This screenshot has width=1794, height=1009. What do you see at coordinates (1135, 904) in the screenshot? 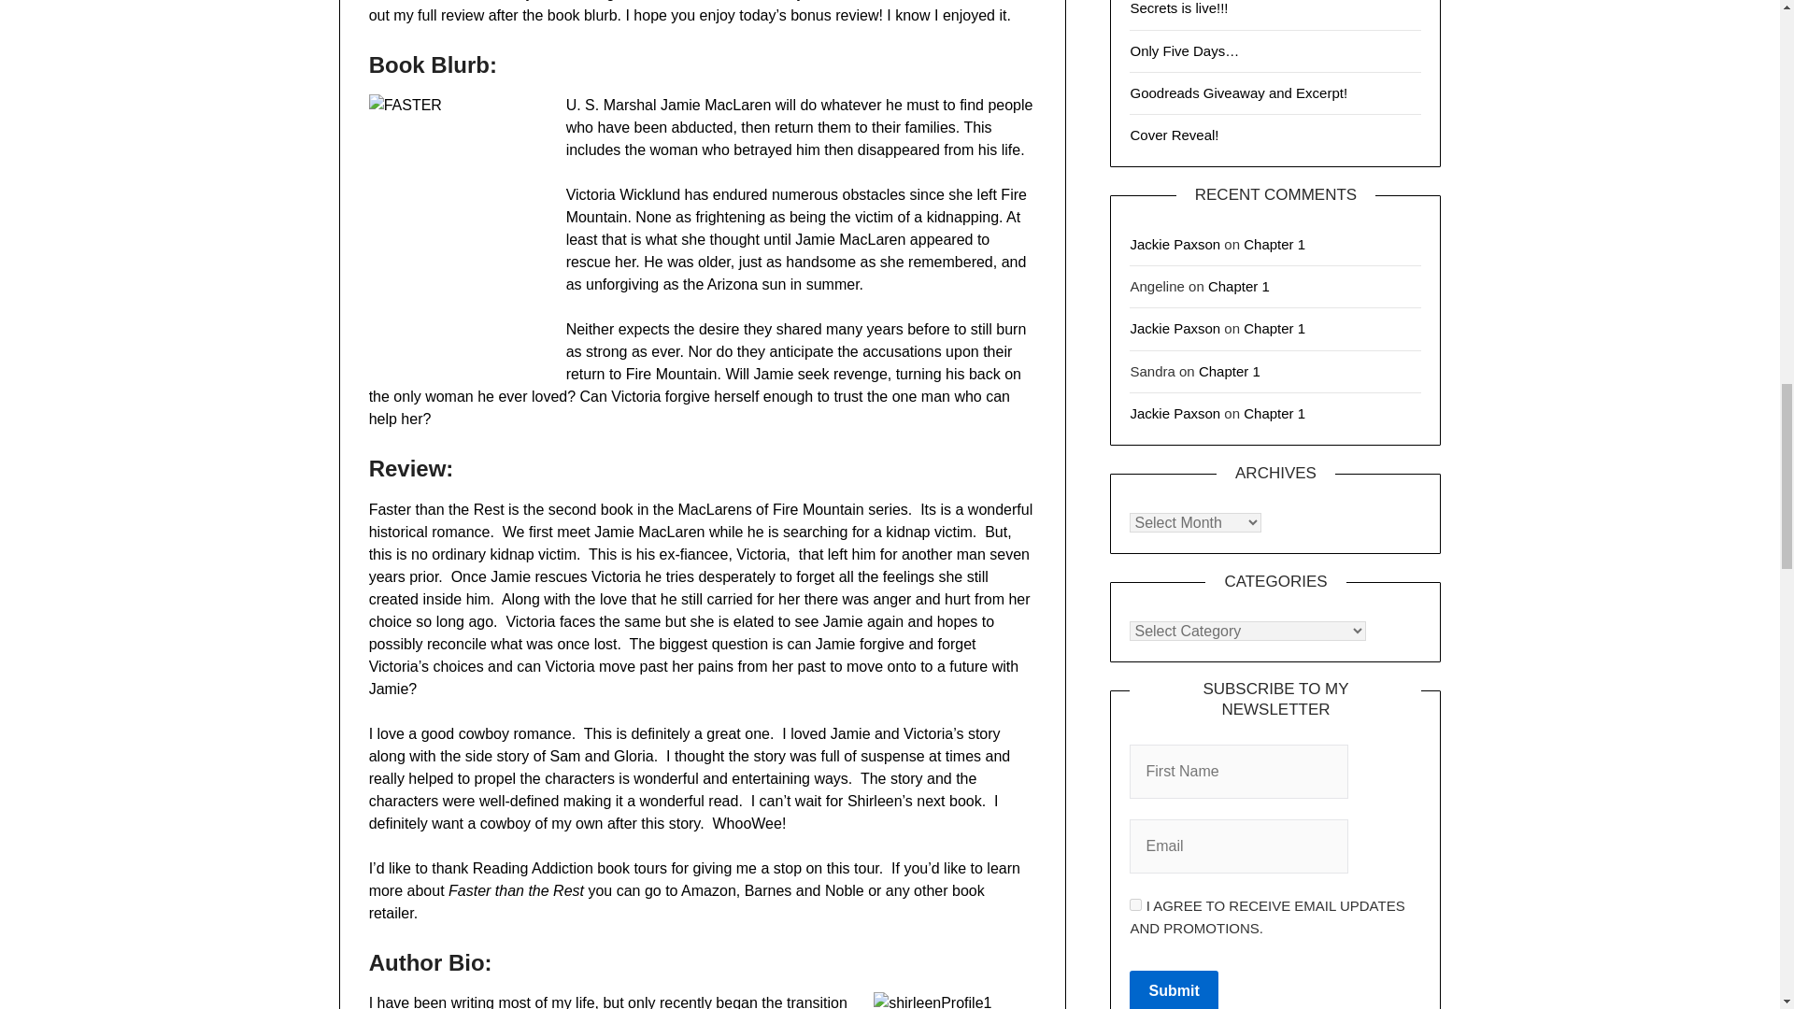
I see `1` at bounding box center [1135, 904].